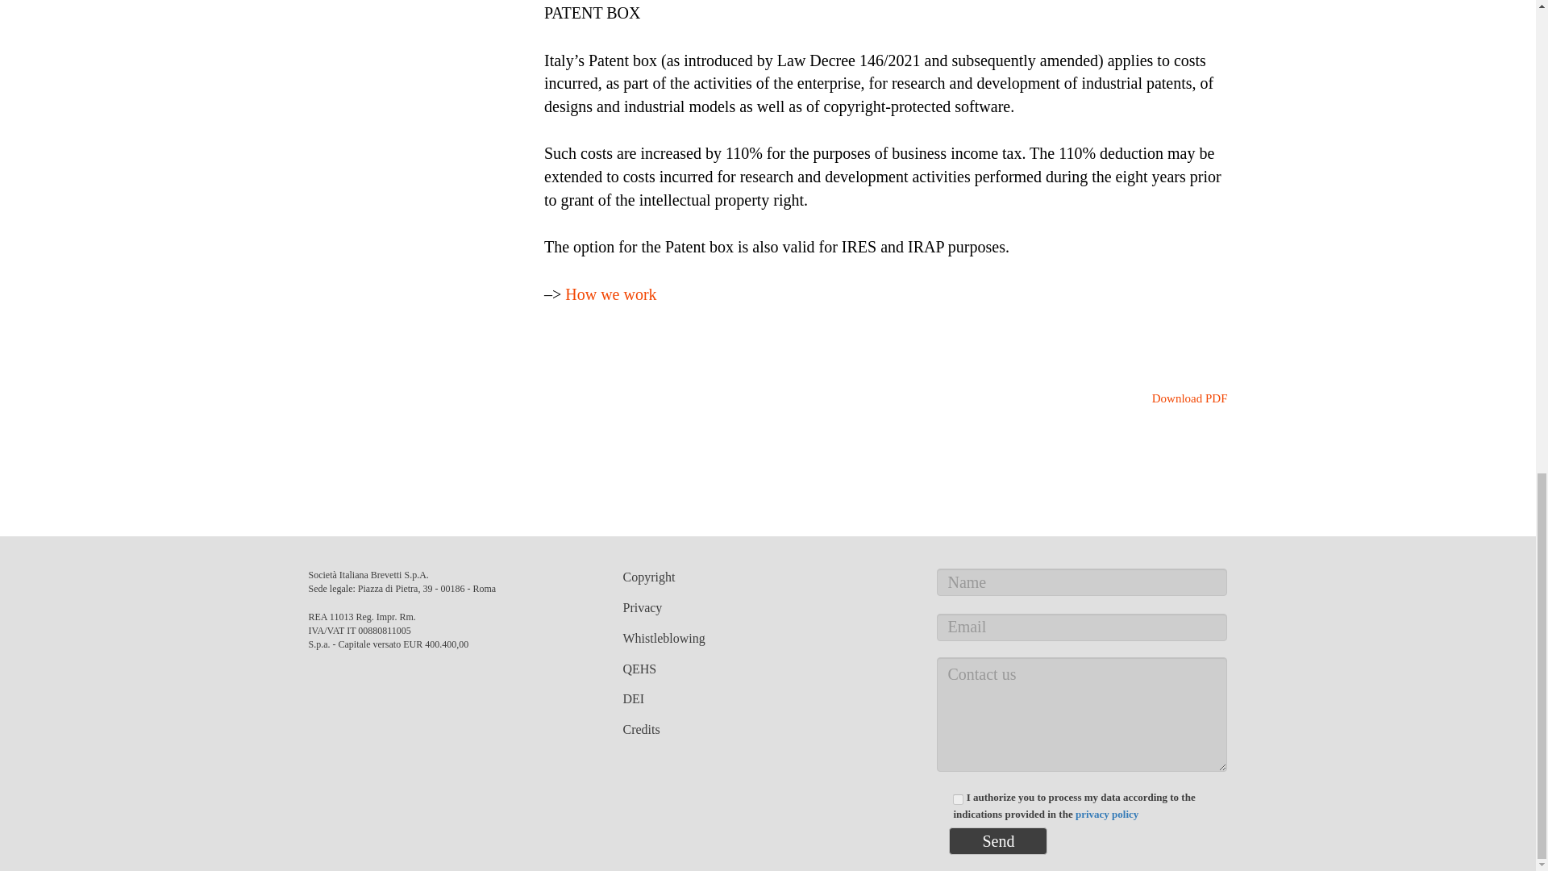 Image resolution: width=1548 pixels, height=871 pixels. I want to click on Whistleblowing, so click(663, 639).